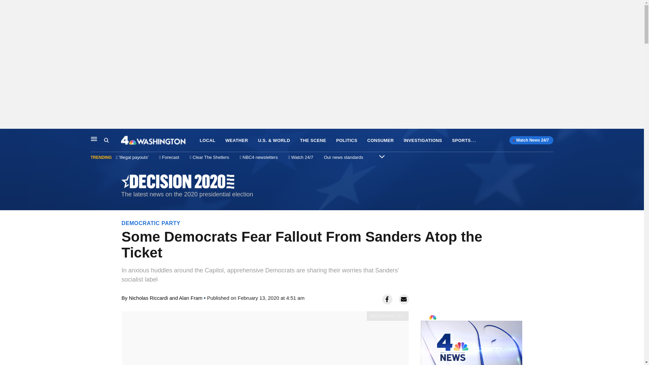  Describe the element at coordinates (151, 223) in the screenshot. I see `Main Navigation` at that location.